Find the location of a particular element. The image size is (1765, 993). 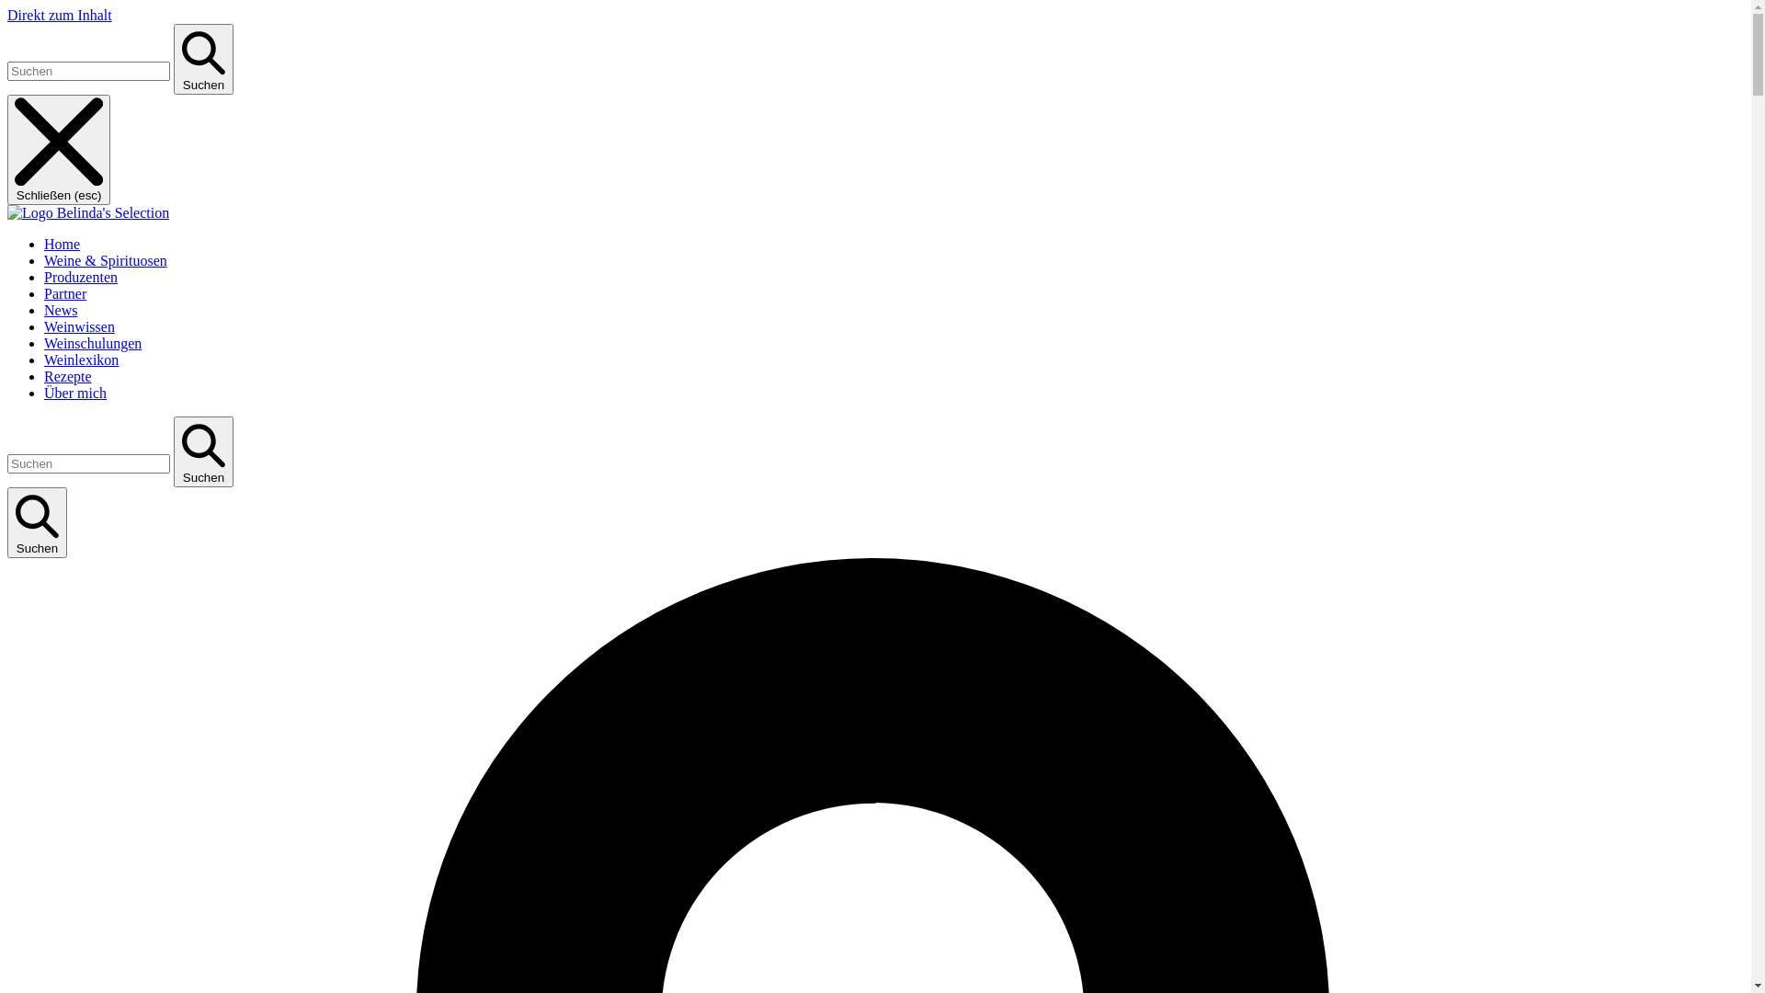

Suchen is located at coordinates (37, 522).